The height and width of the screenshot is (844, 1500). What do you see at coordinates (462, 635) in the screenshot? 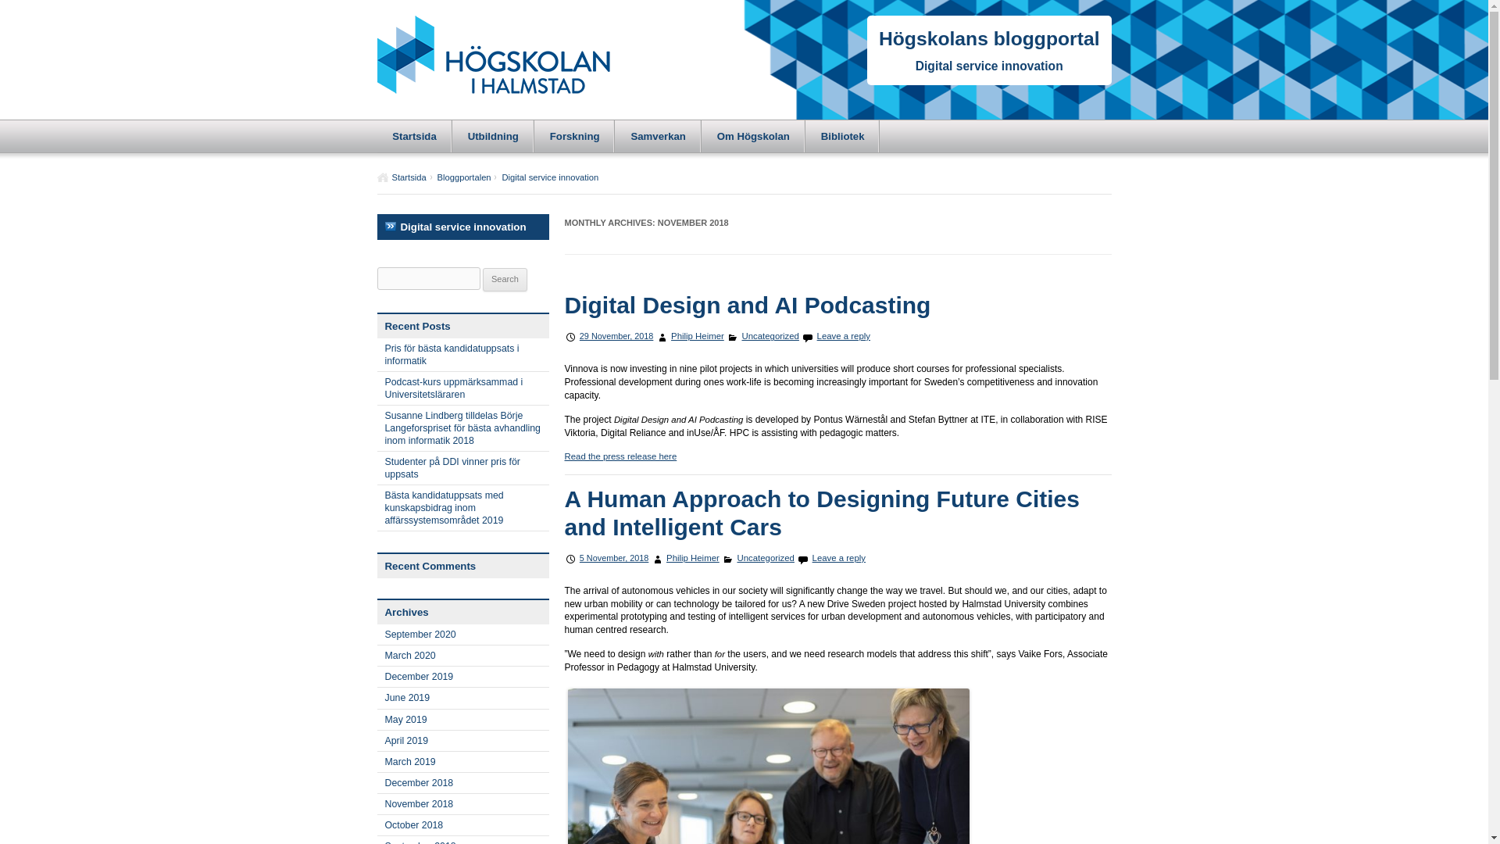
I see `September 2020` at bounding box center [462, 635].